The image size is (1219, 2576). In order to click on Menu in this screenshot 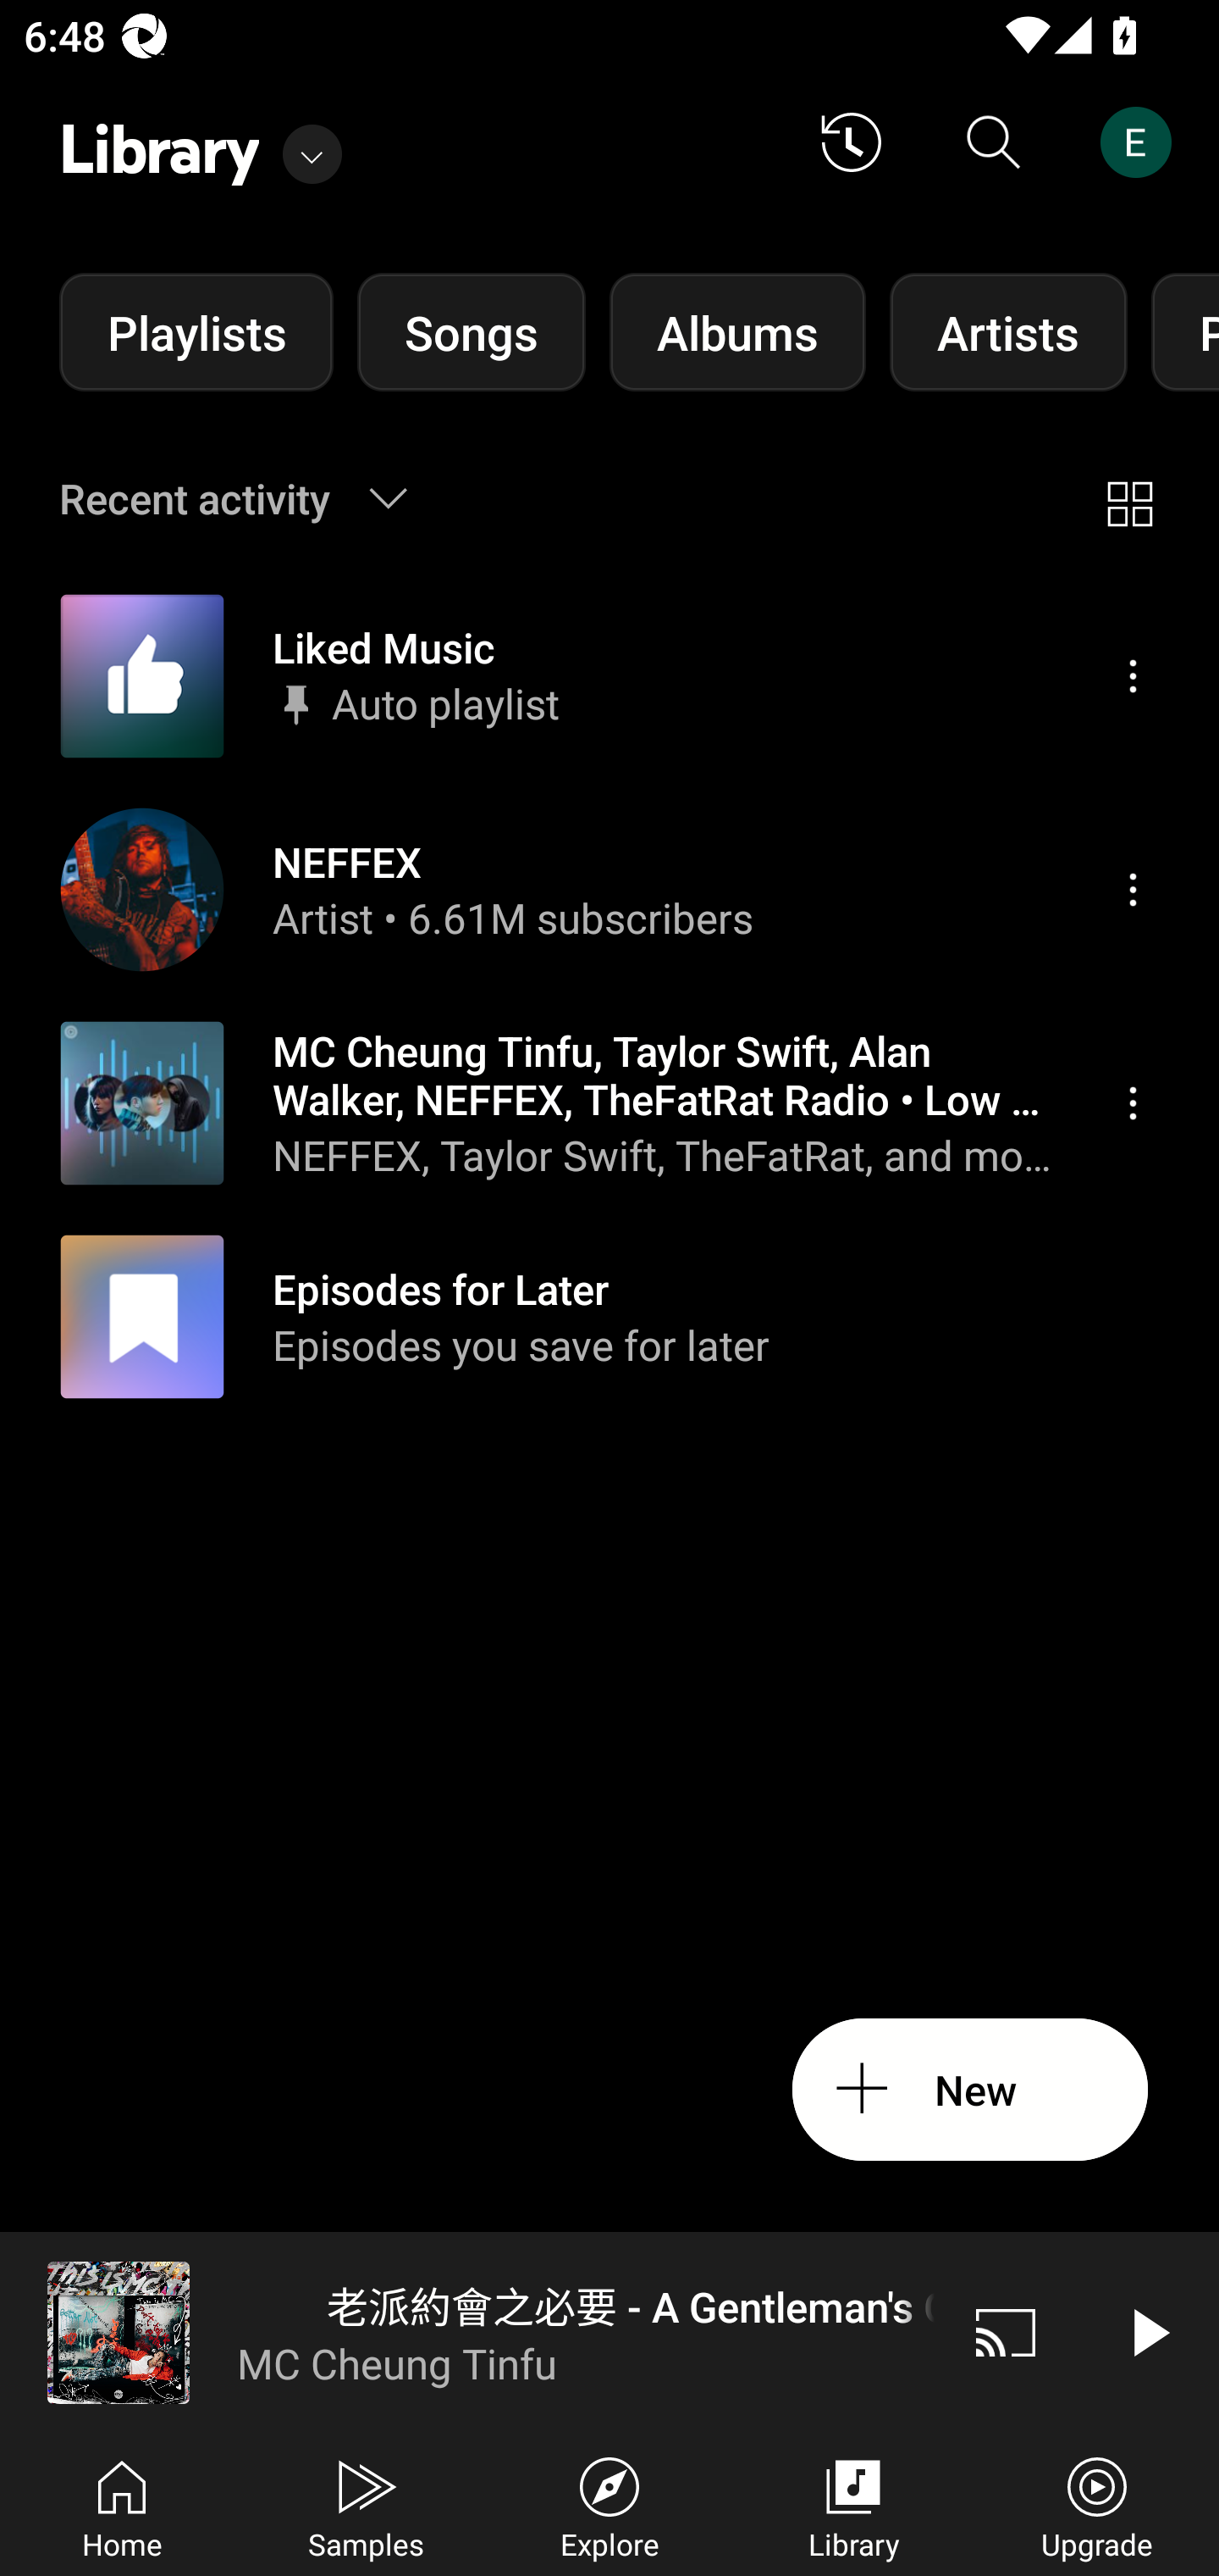, I will do `click(1133, 676)`.